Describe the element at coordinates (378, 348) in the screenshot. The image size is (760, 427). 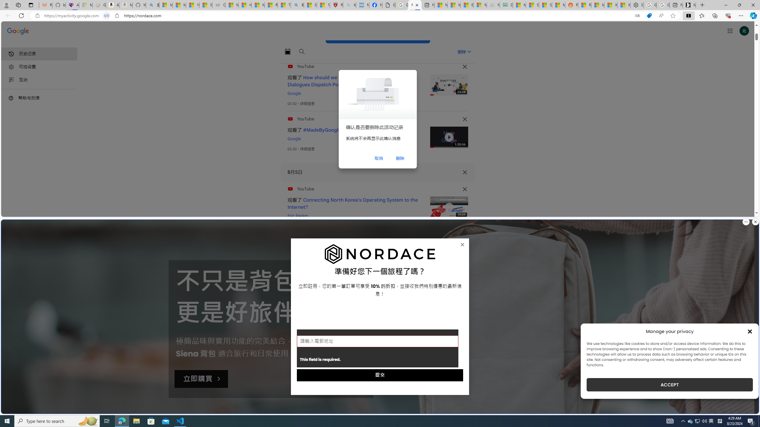
I see `This field is required.` at that location.